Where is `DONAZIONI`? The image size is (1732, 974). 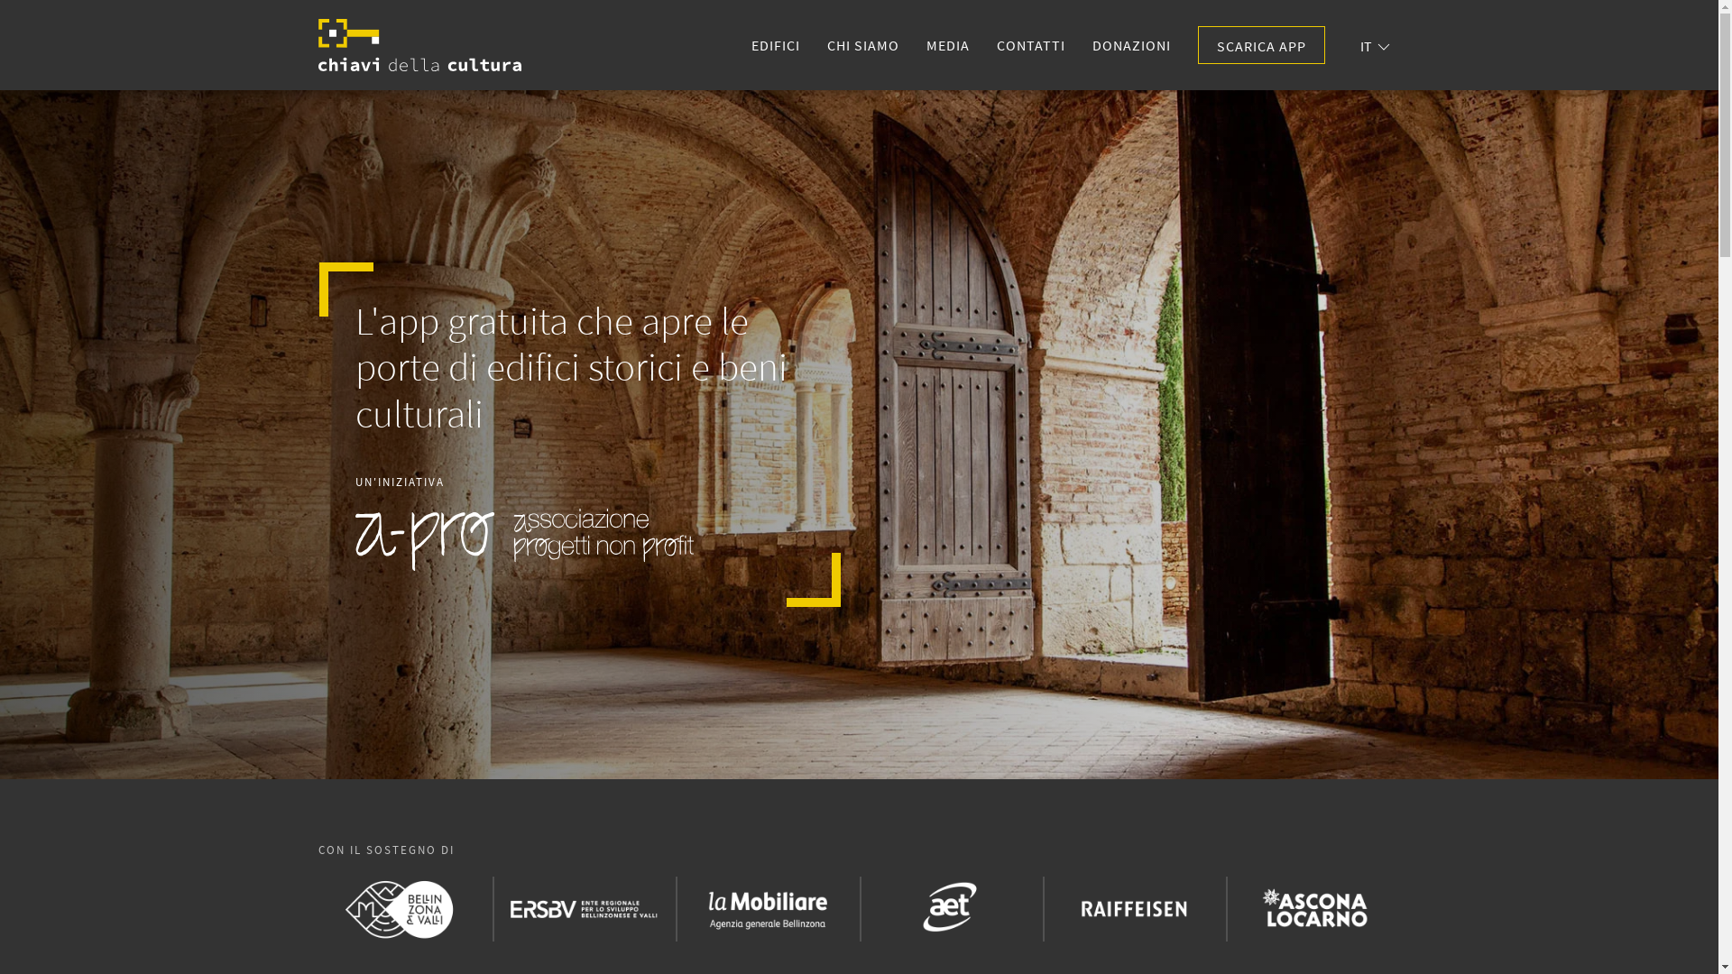 DONAZIONI is located at coordinates (1131, 45).